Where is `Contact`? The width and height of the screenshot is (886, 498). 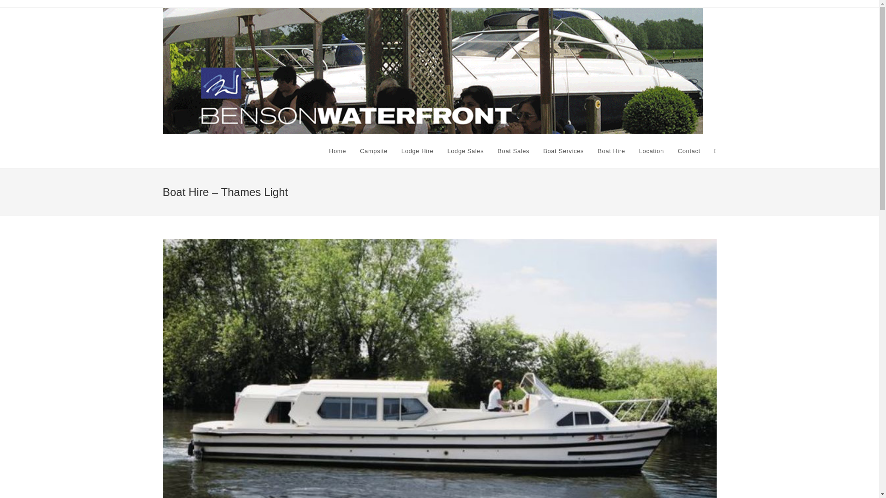
Contact is located at coordinates (688, 151).